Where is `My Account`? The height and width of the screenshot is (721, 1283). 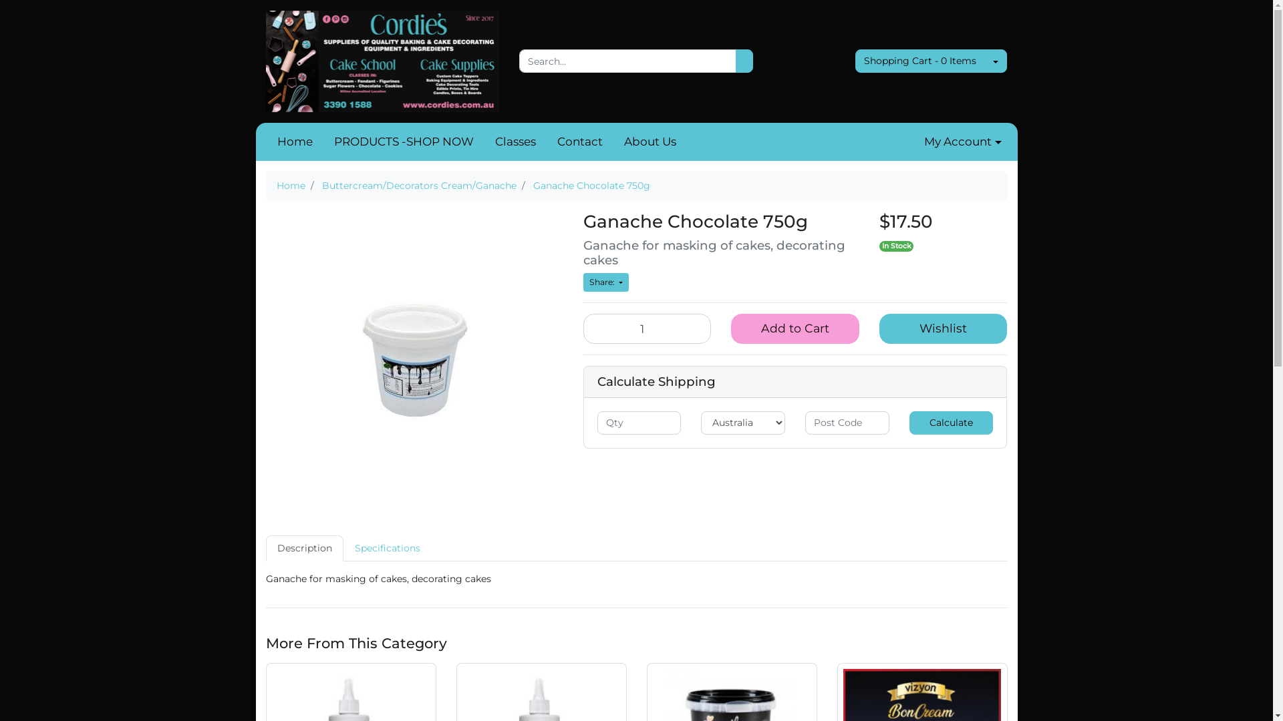
My Account is located at coordinates (962, 142).